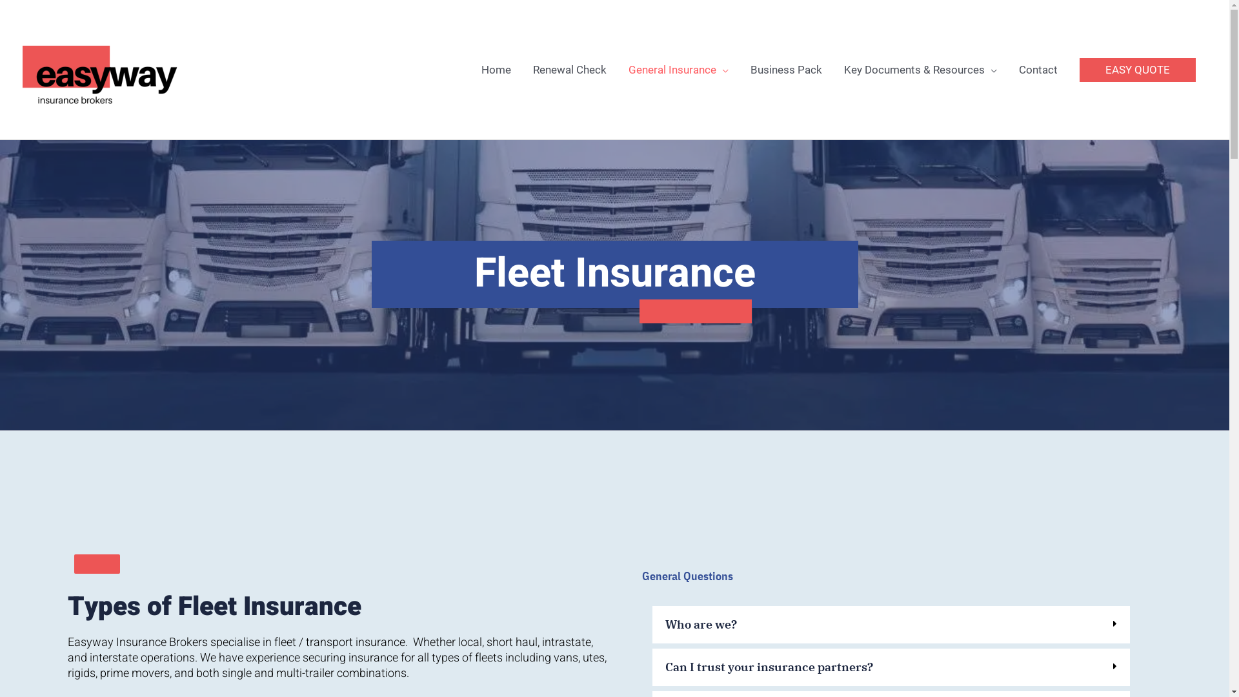  Describe the element at coordinates (1038, 70) in the screenshot. I see `Contact` at that location.